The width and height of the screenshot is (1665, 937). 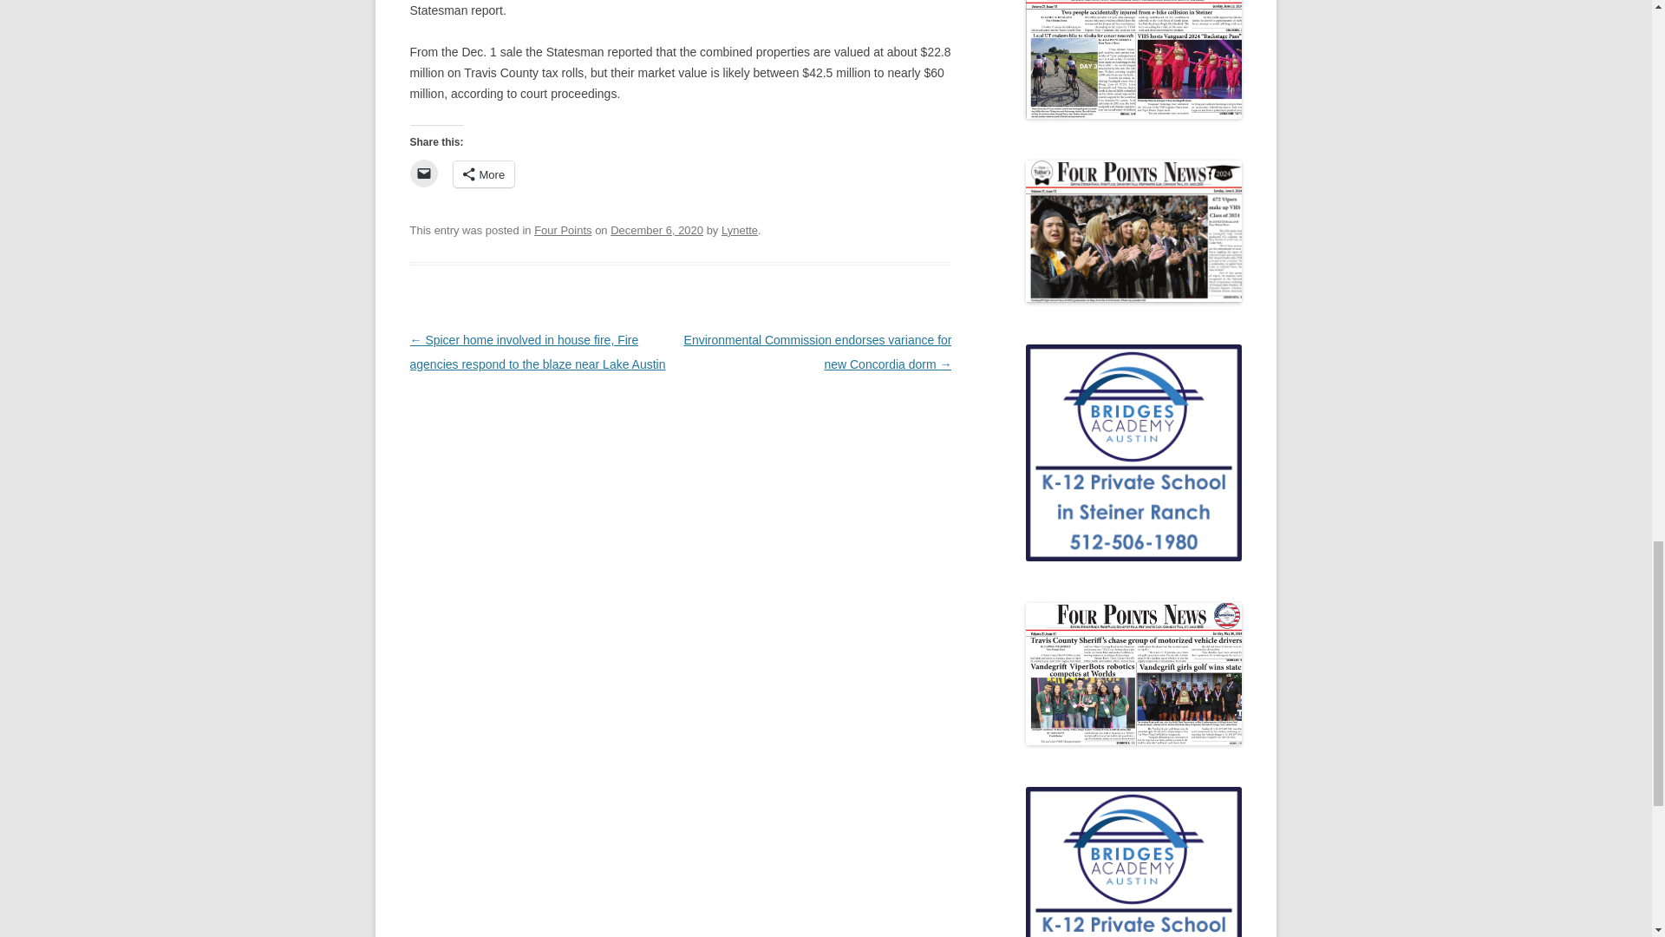 I want to click on 6:30 pm, so click(x=656, y=231).